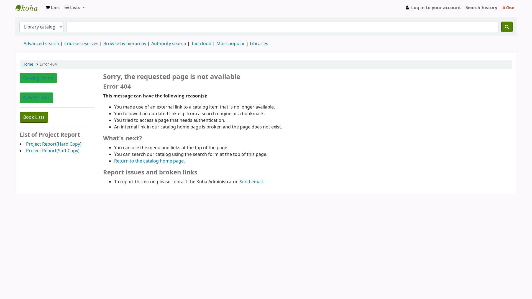 Image resolution: width=532 pixels, height=299 pixels. I want to click on Search, so click(507, 27).